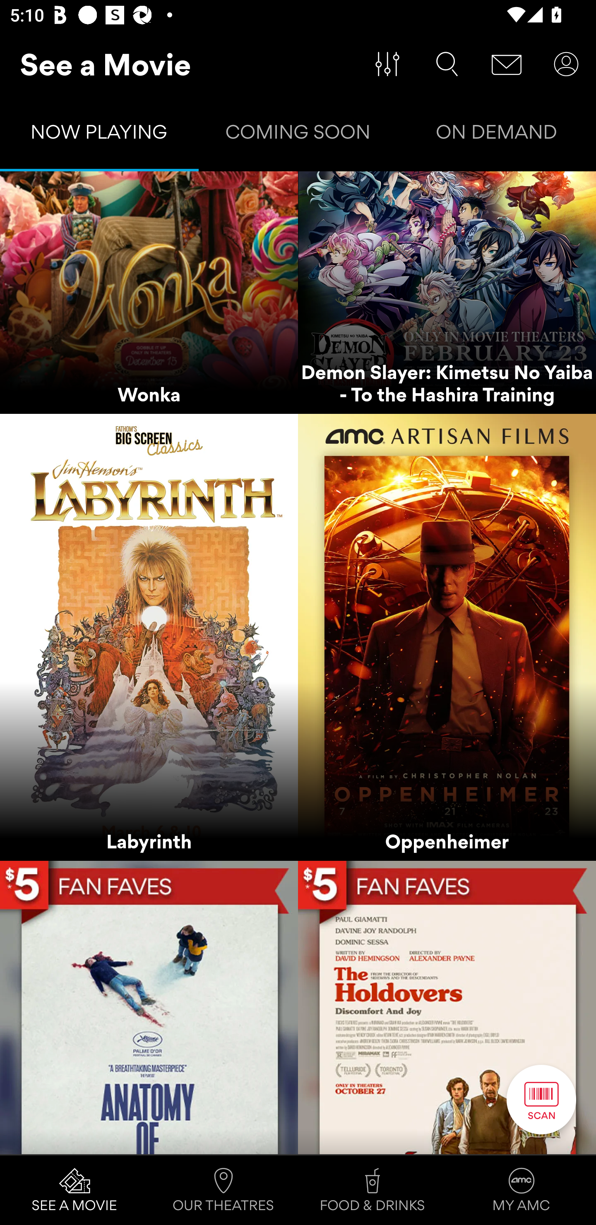 Image resolution: width=596 pixels, height=1225 pixels. Describe the element at coordinates (149, 637) in the screenshot. I see `Labyrinth` at that location.